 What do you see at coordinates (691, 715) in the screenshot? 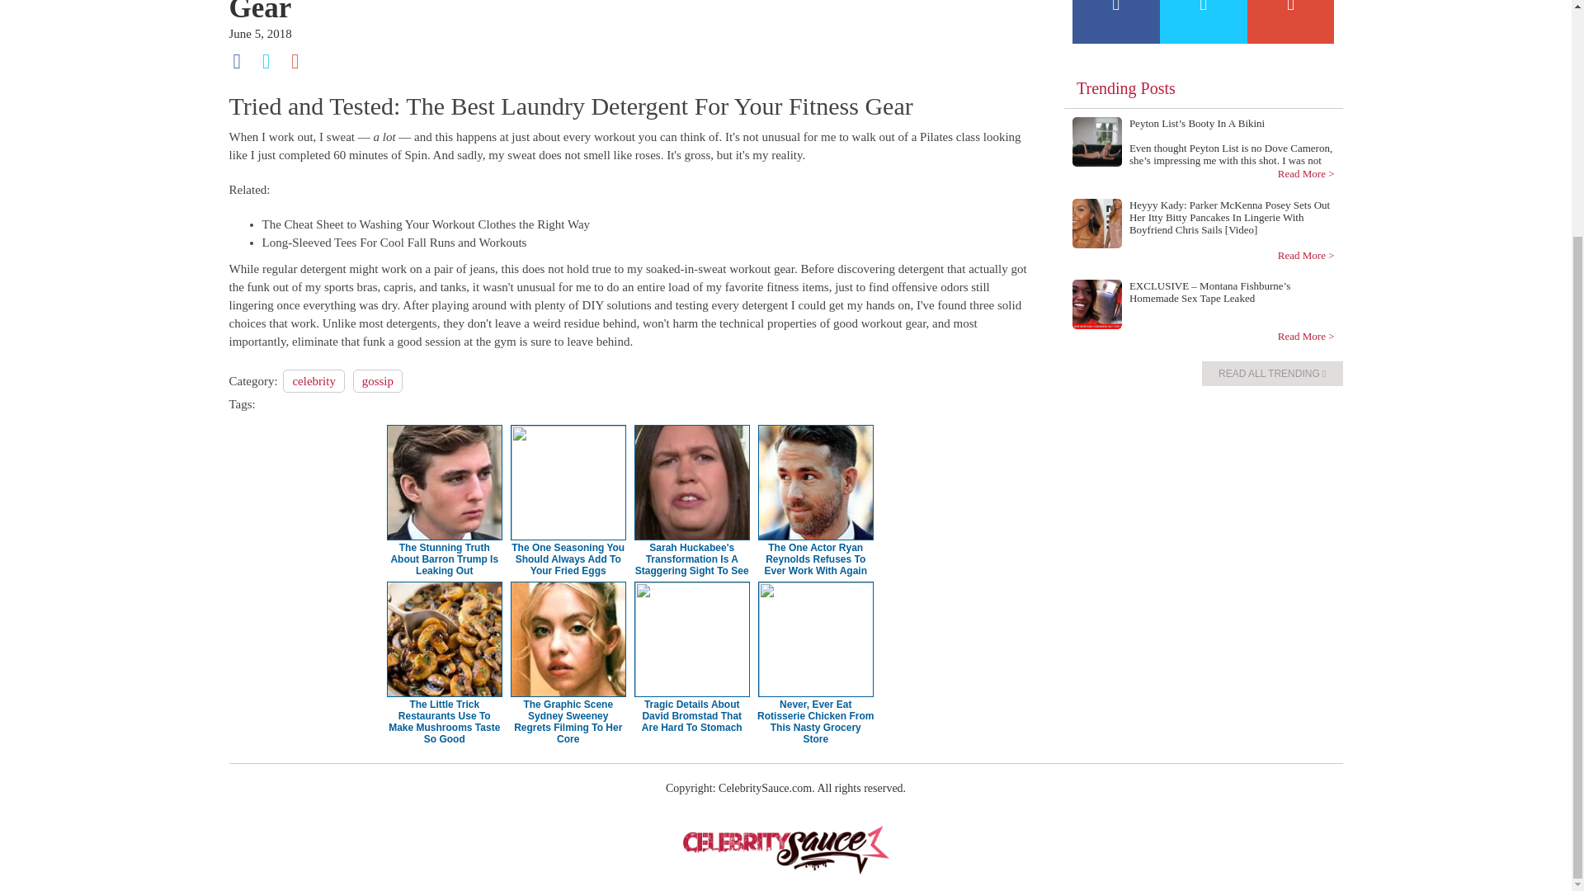
I see `Tragic Details About David Bromstad That Are Hard To Stomach` at bounding box center [691, 715].